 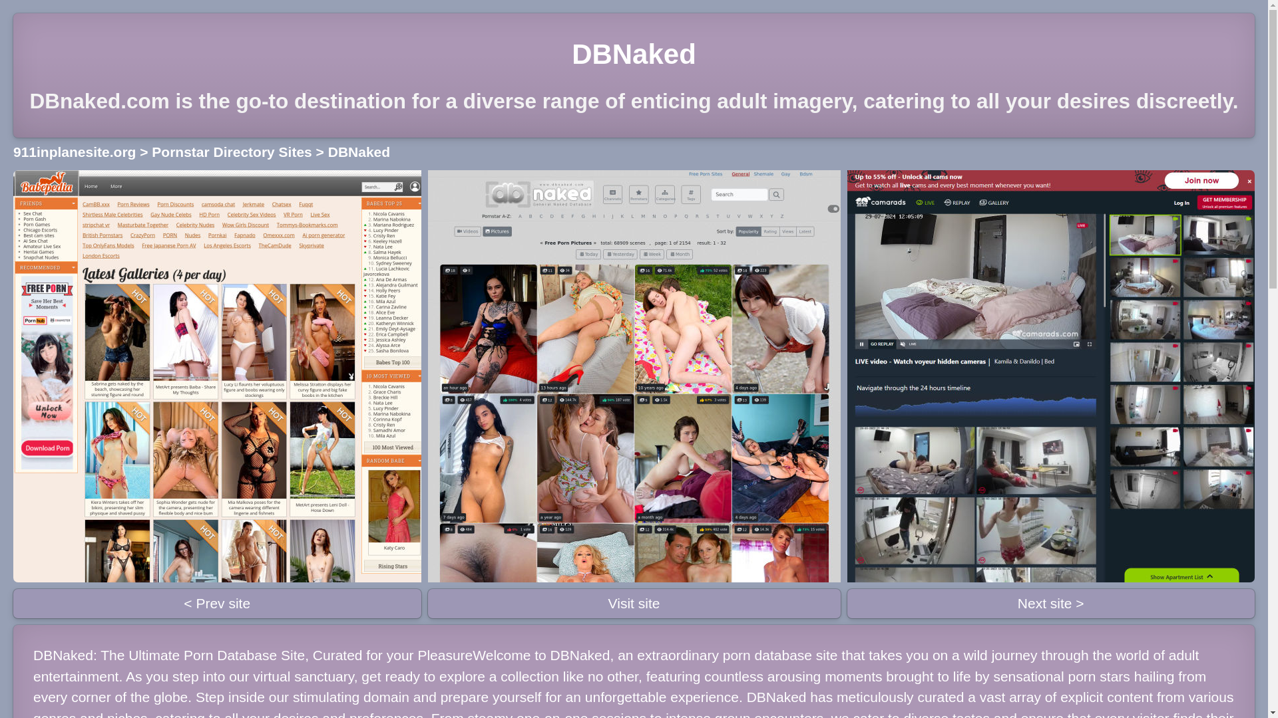 What do you see at coordinates (633, 603) in the screenshot?
I see `Visit site` at bounding box center [633, 603].